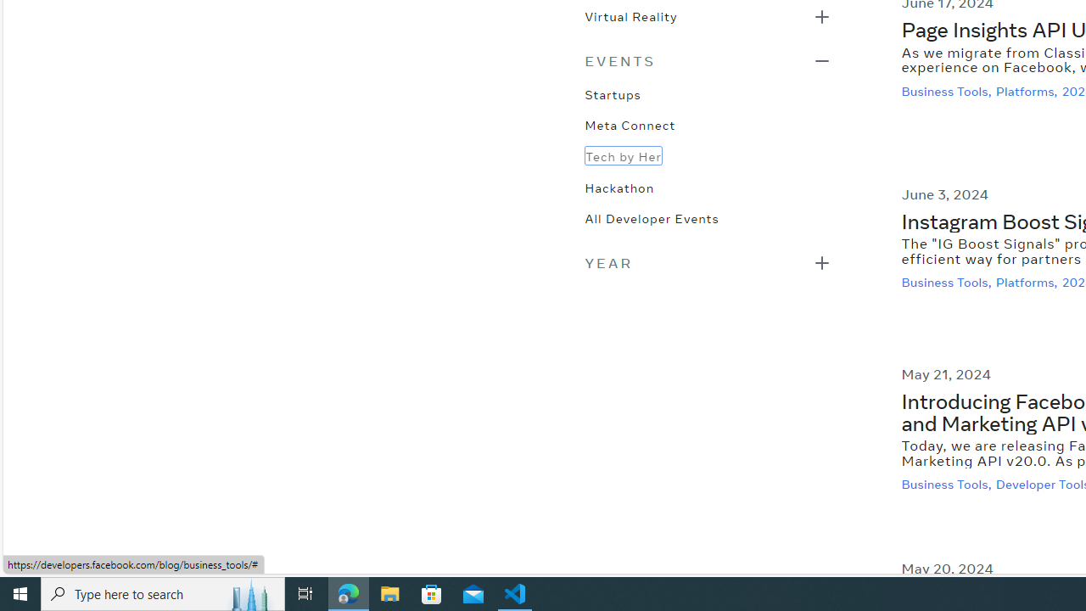 This screenshot has width=1086, height=611. Describe the element at coordinates (949, 485) in the screenshot. I see `Business Tools,` at that location.